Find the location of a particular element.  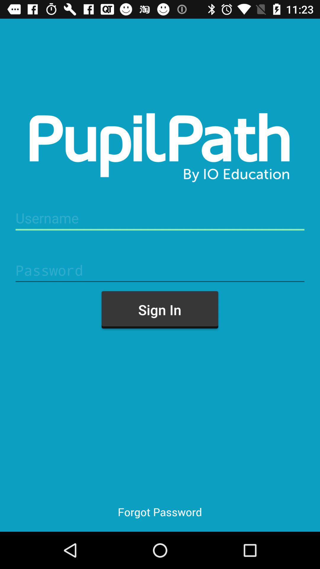

select item above the sign in is located at coordinates (160, 270).